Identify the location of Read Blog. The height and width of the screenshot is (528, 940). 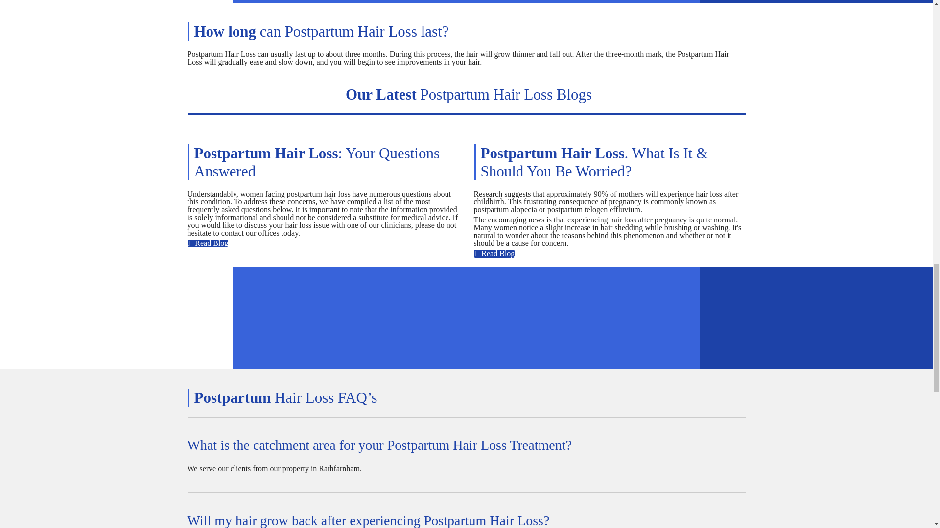
(208, 243).